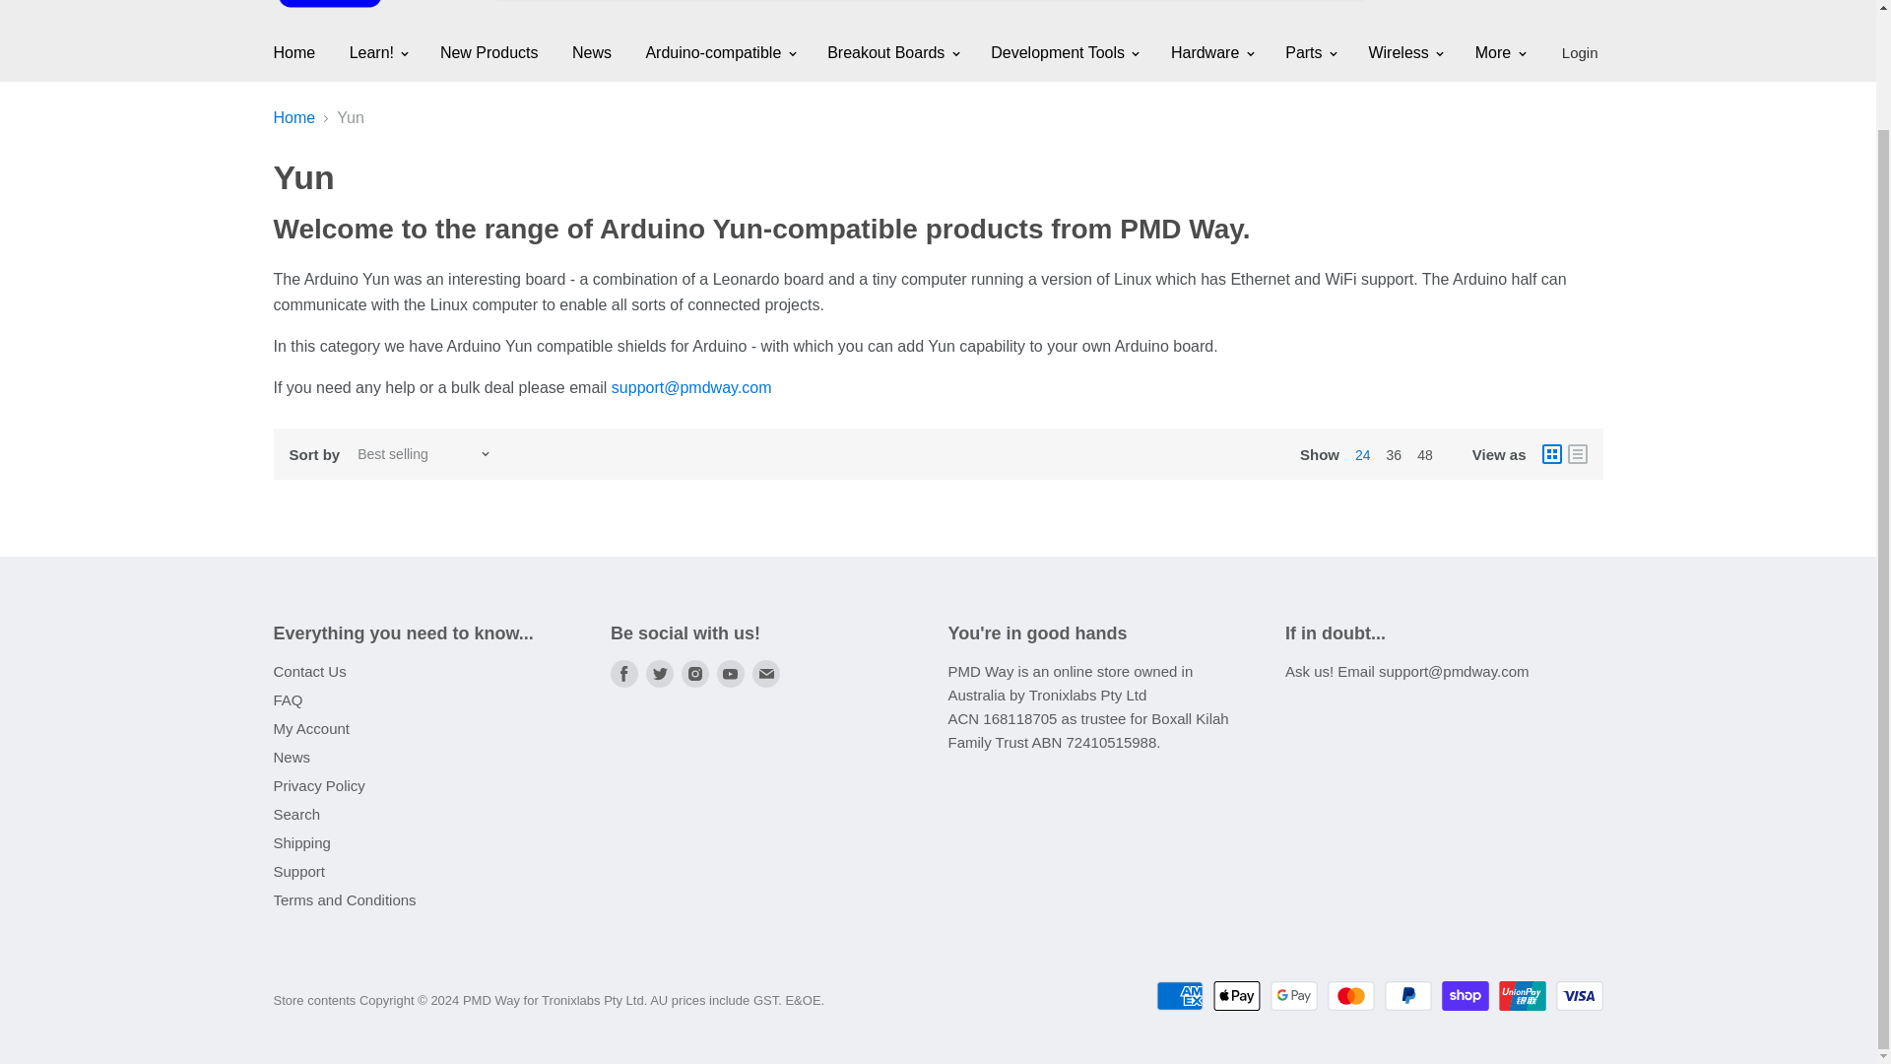  What do you see at coordinates (731, 674) in the screenshot?
I see `Youtube` at bounding box center [731, 674].